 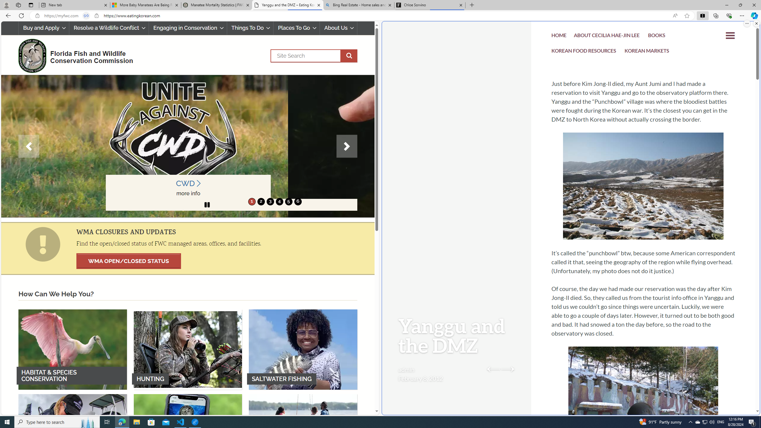 What do you see at coordinates (584, 51) in the screenshot?
I see `KOREAN FOOD RESOURCES` at bounding box center [584, 51].